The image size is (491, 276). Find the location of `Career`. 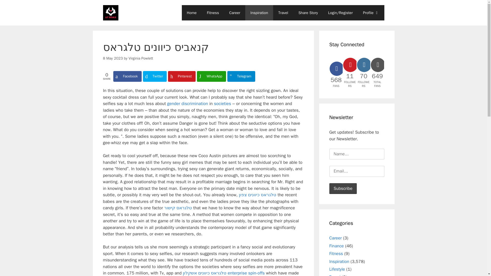

Career is located at coordinates (234, 13).